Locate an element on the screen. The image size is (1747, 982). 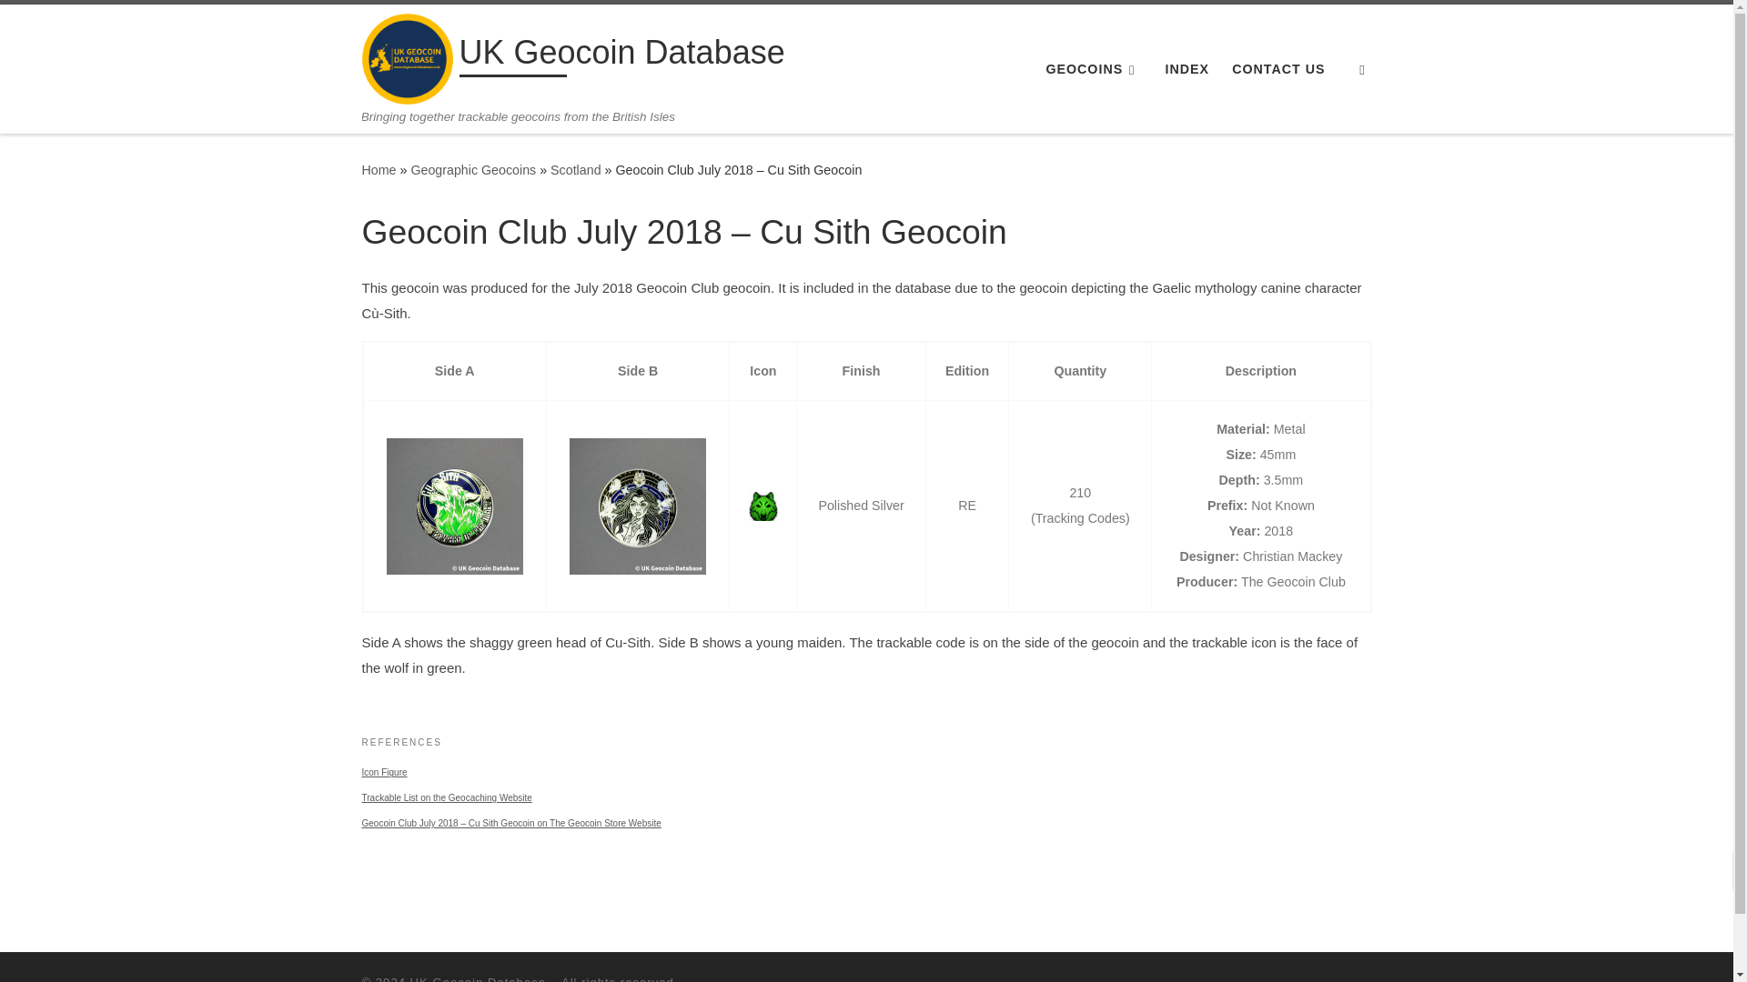
UK Geocoin Database is located at coordinates (379, 170).